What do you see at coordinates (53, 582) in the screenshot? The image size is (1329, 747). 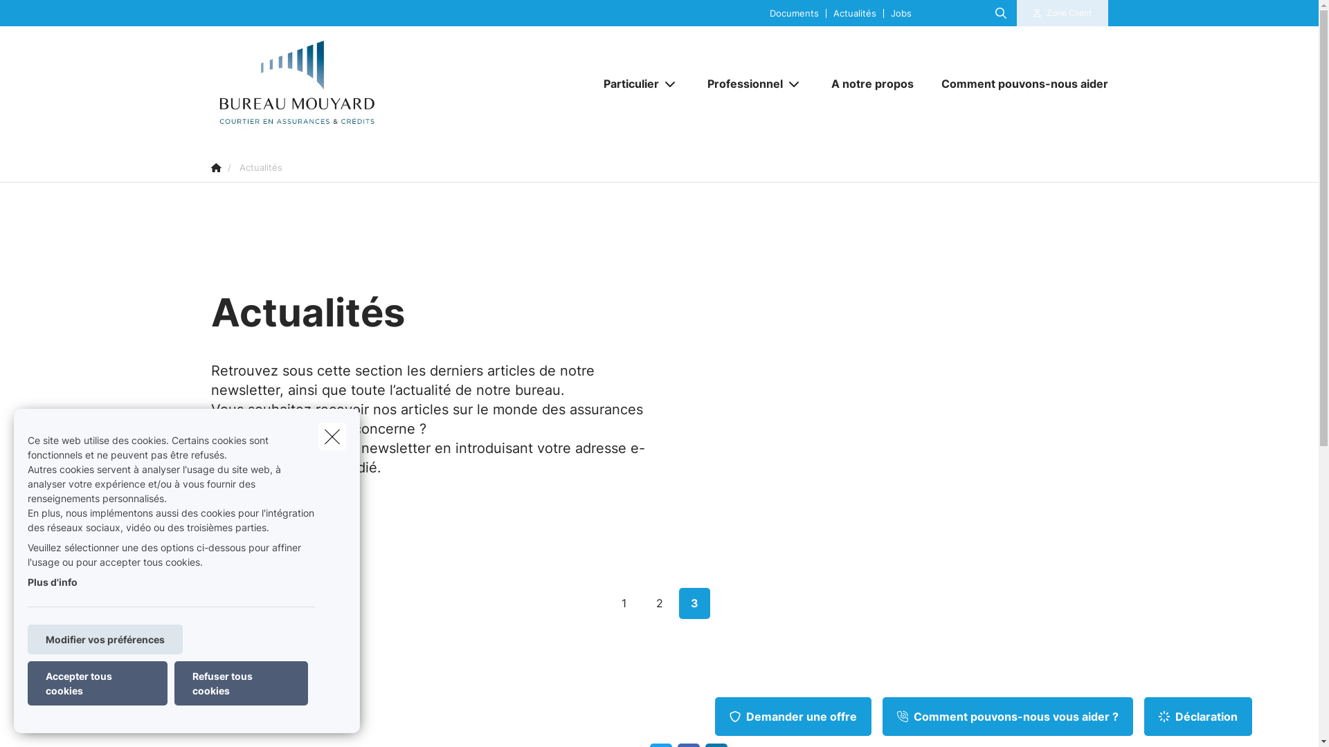 I see `Plus d'info` at bounding box center [53, 582].